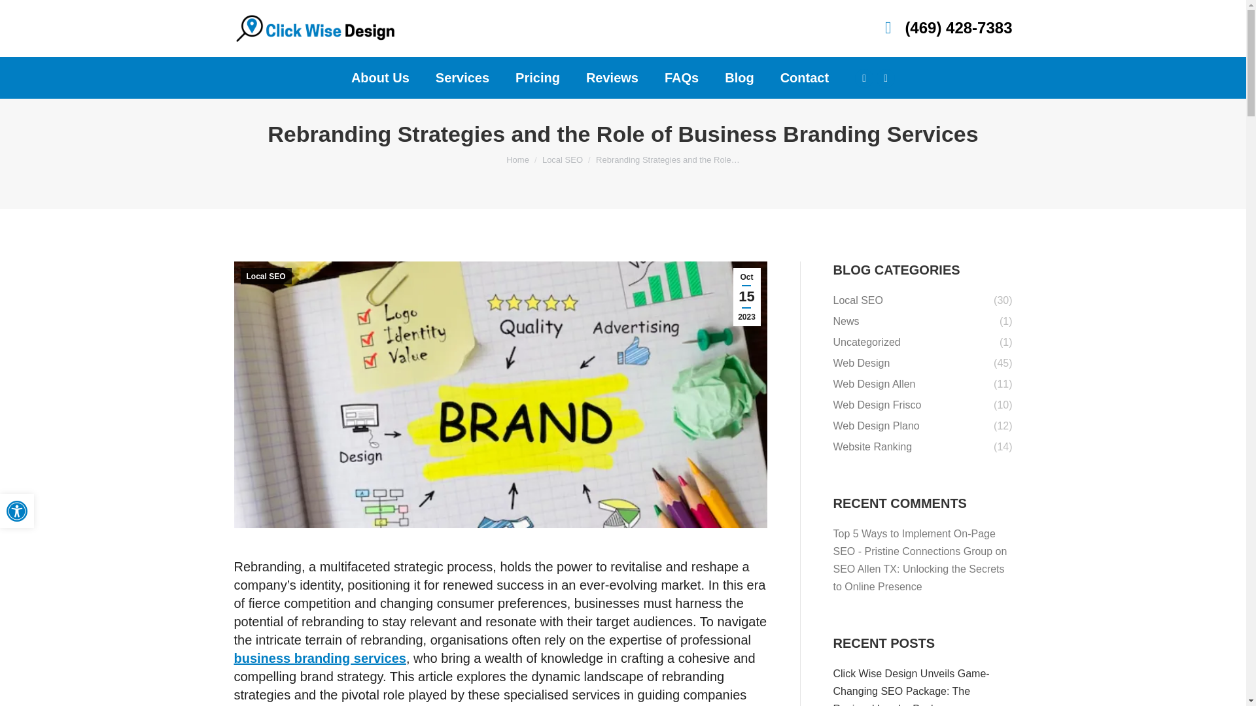 The image size is (1256, 706). What do you see at coordinates (17, 511) in the screenshot?
I see `Accessibility Tools` at bounding box center [17, 511].